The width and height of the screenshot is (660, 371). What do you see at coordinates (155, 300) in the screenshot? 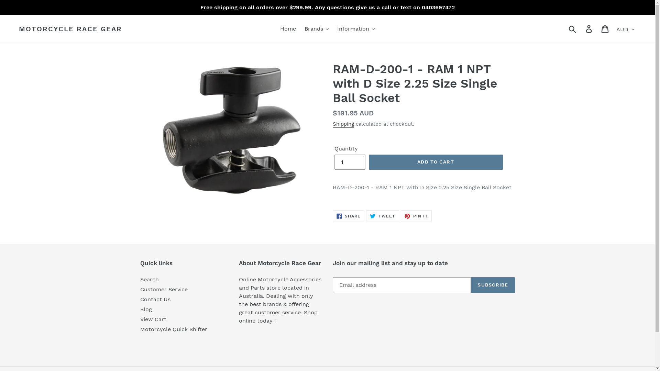
I see `Contact Us` at bounding box center [155, 300].